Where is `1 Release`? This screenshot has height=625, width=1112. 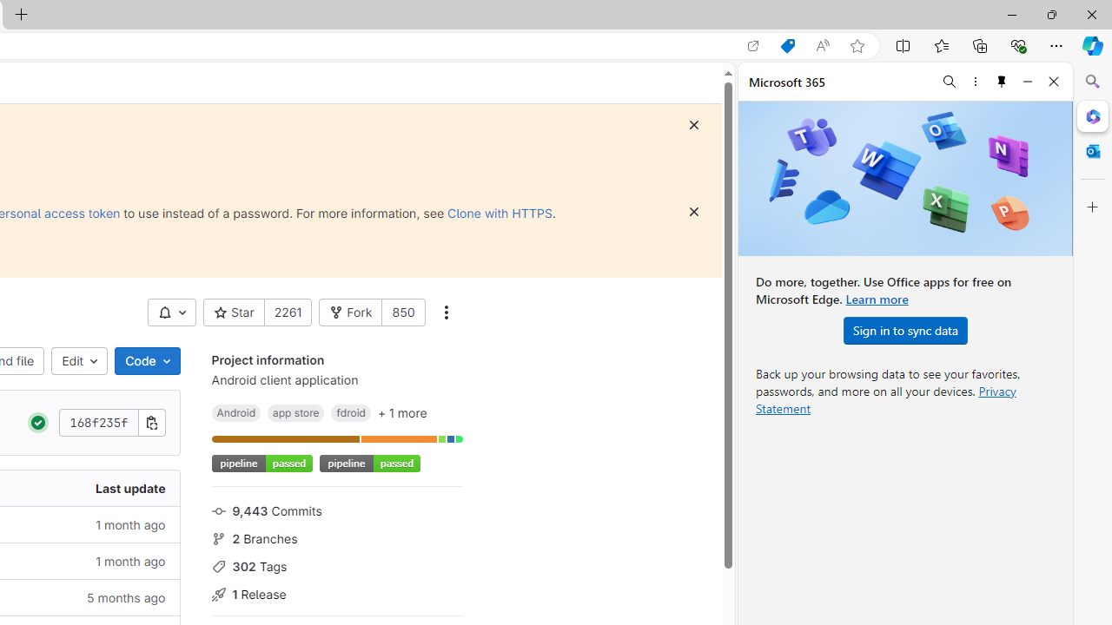
1 Release is located at coordinates (337, 592).